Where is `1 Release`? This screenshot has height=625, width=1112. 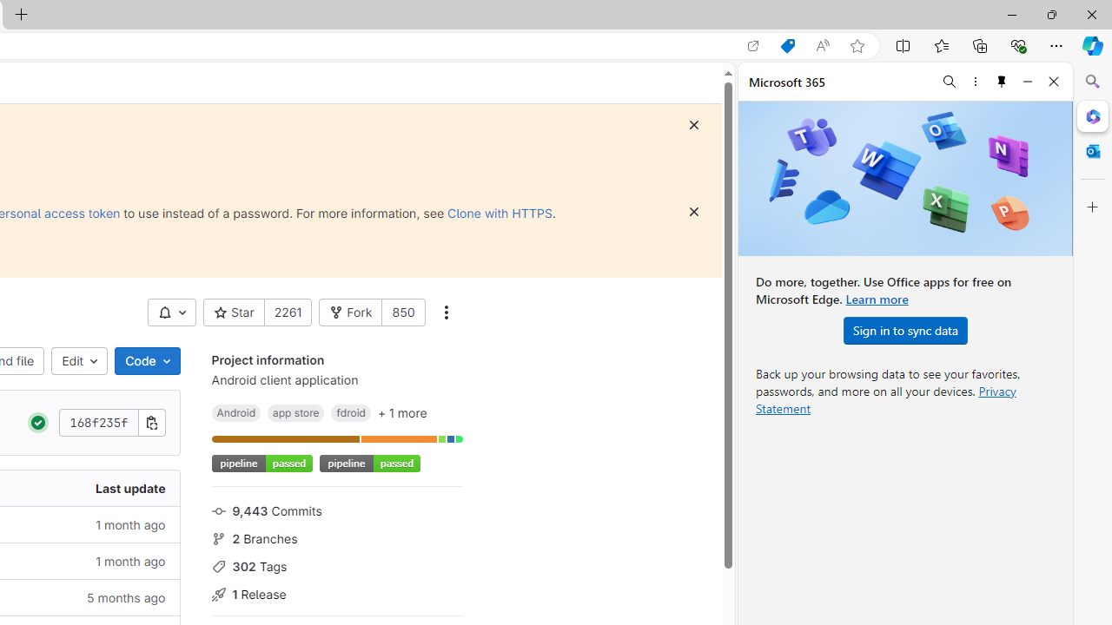
1 Release is located at coordinates (337, 592).